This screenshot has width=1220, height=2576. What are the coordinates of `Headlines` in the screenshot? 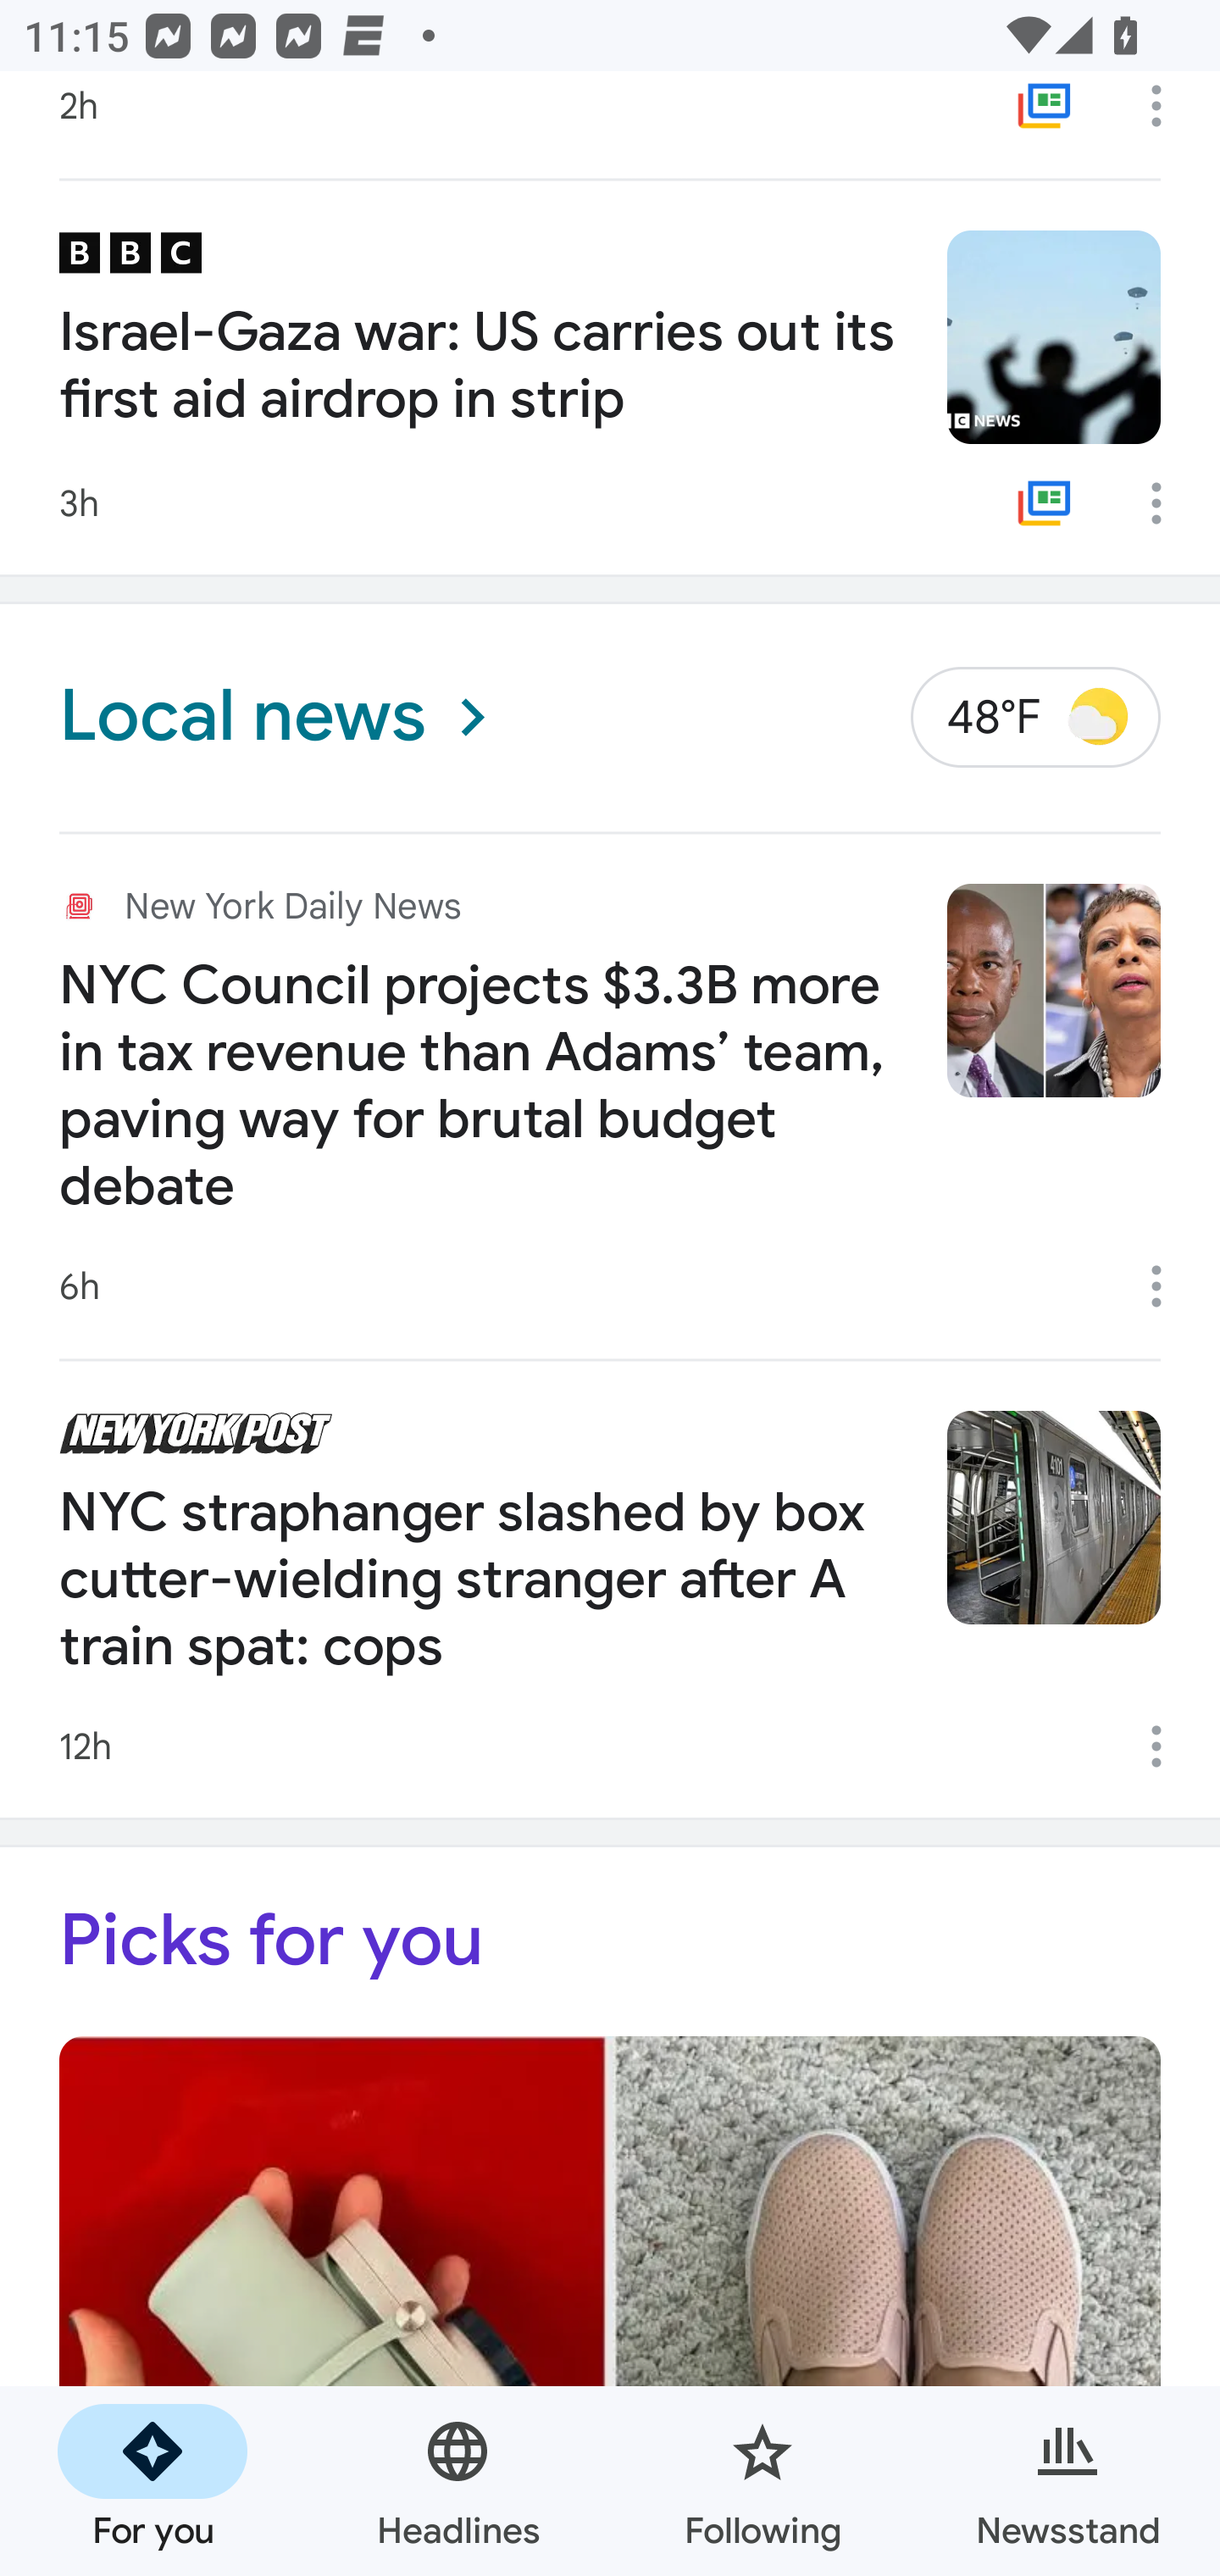 It's located at (457, 2481).